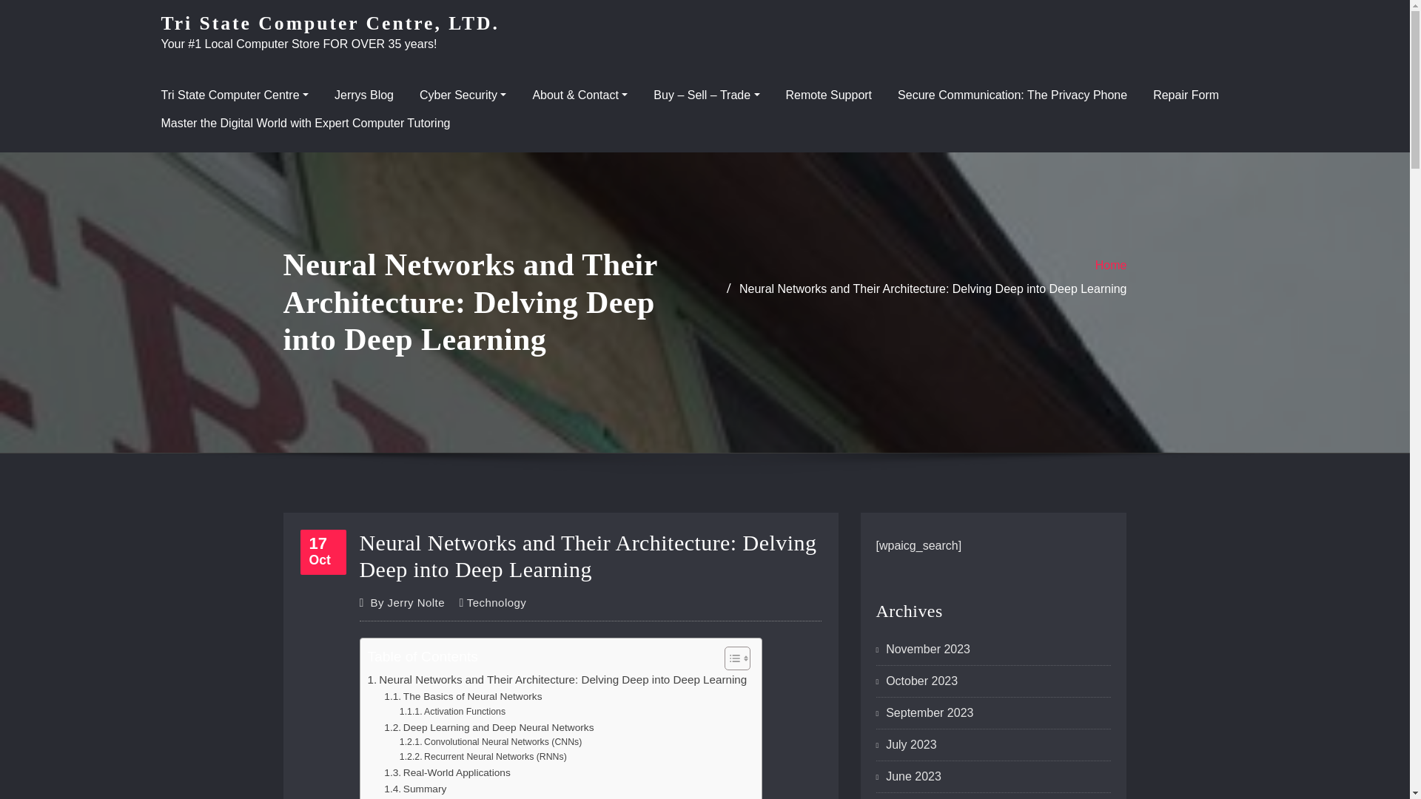 The height and width of the screenshot is (799, 1421). I want to click on Secure Communication: The Privacy Phone, so click(1012, 95).